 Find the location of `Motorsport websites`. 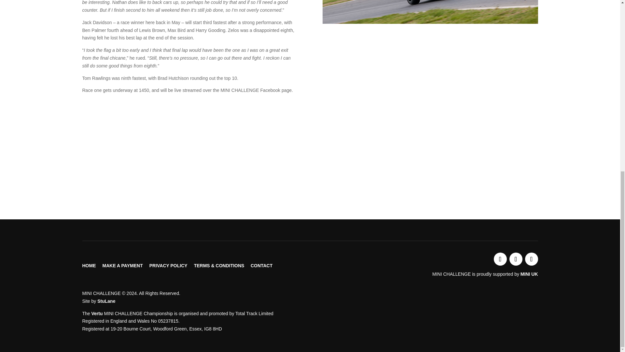

Motorsport websites is located at coordinates (106, 301).